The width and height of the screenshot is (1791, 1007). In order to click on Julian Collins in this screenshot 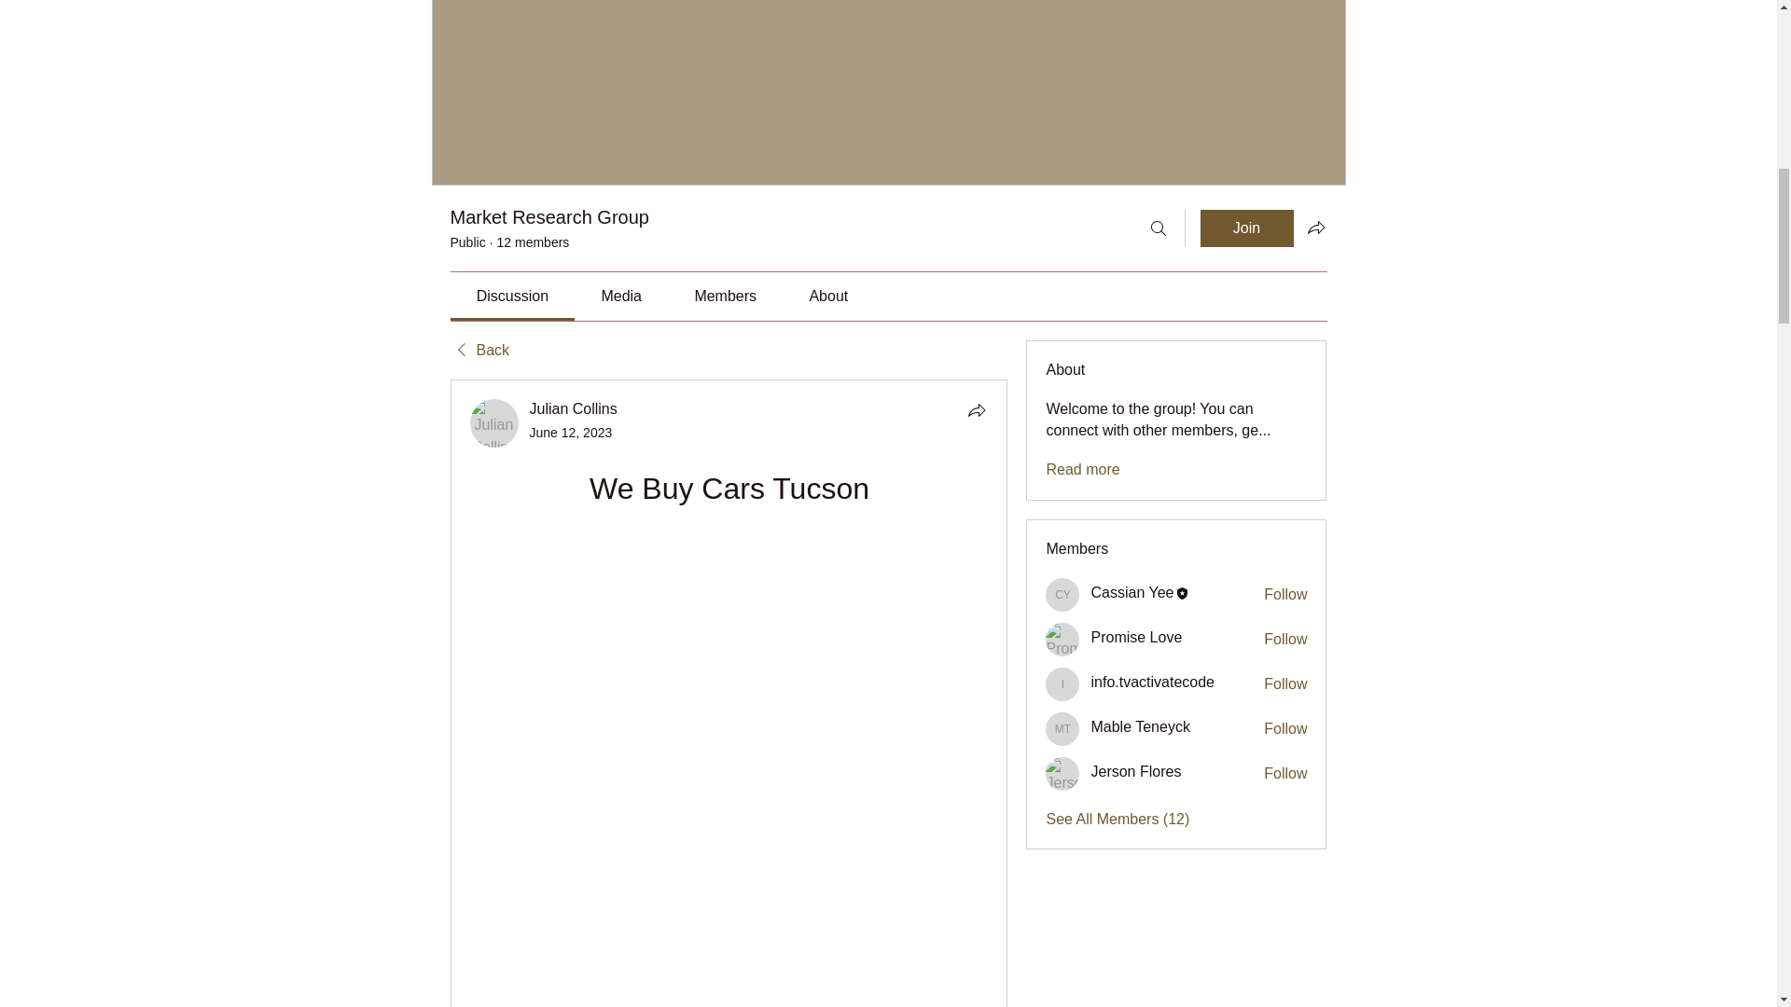, I will do `click(574, 408)`.